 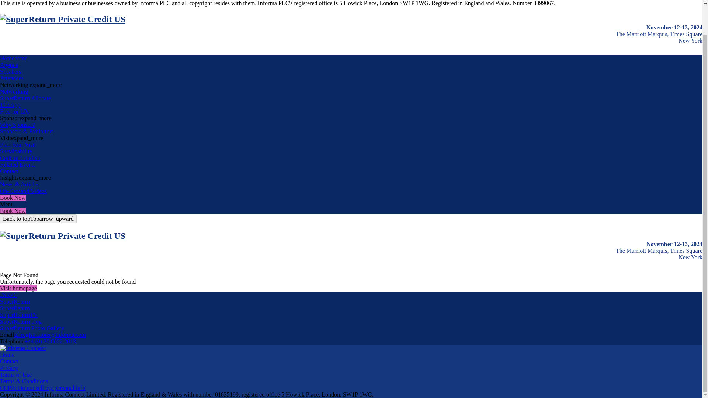 I want to click on Sustainability, so click(x=16, y=151).